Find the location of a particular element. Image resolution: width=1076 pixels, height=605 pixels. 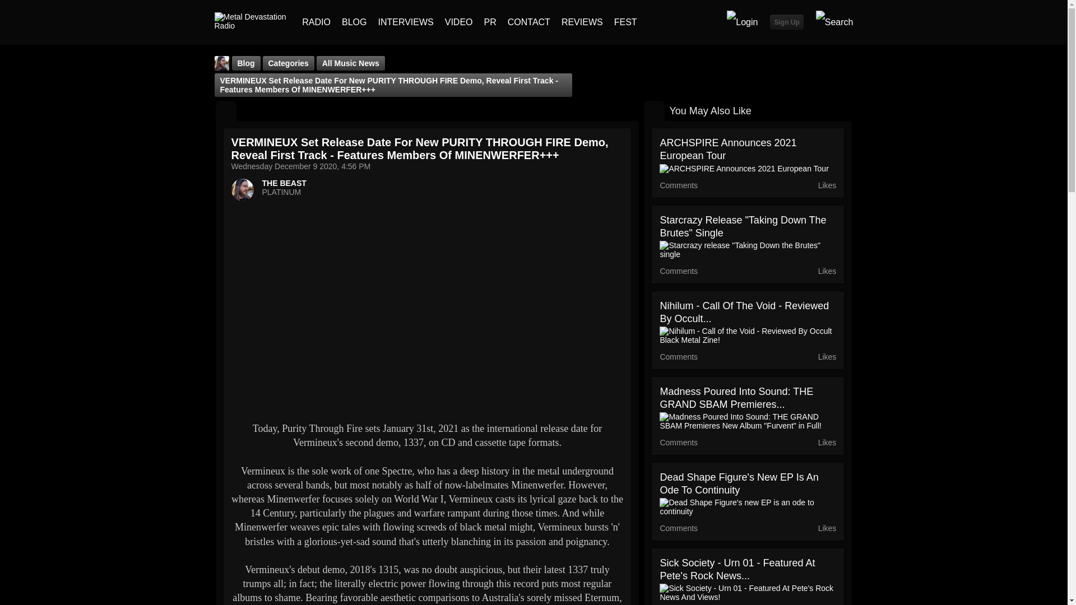

Blog is located at coordinates (246, 63).